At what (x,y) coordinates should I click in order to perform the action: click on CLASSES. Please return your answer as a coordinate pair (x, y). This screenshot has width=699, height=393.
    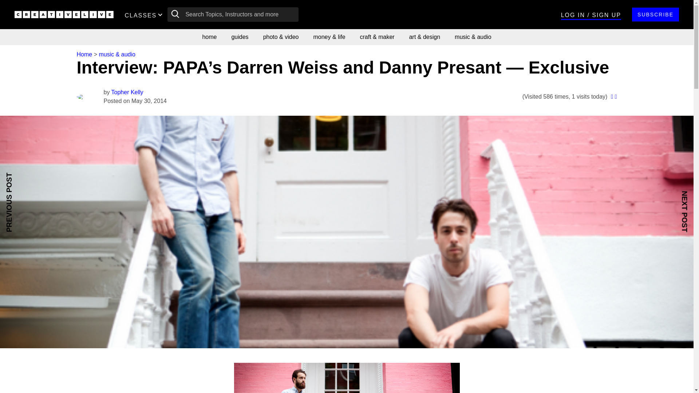
    Looking at the image, I should click on (145, 15).